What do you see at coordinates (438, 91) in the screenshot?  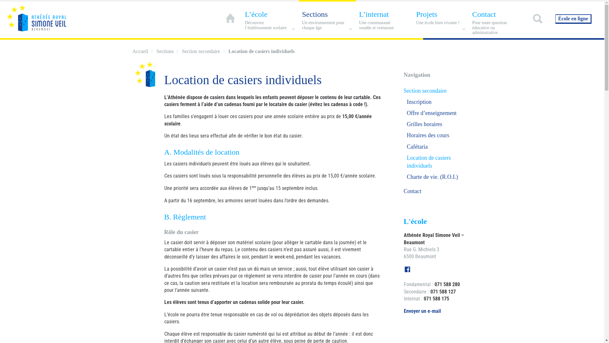 I see `Section secondaire` at bounding box center [438, 91].